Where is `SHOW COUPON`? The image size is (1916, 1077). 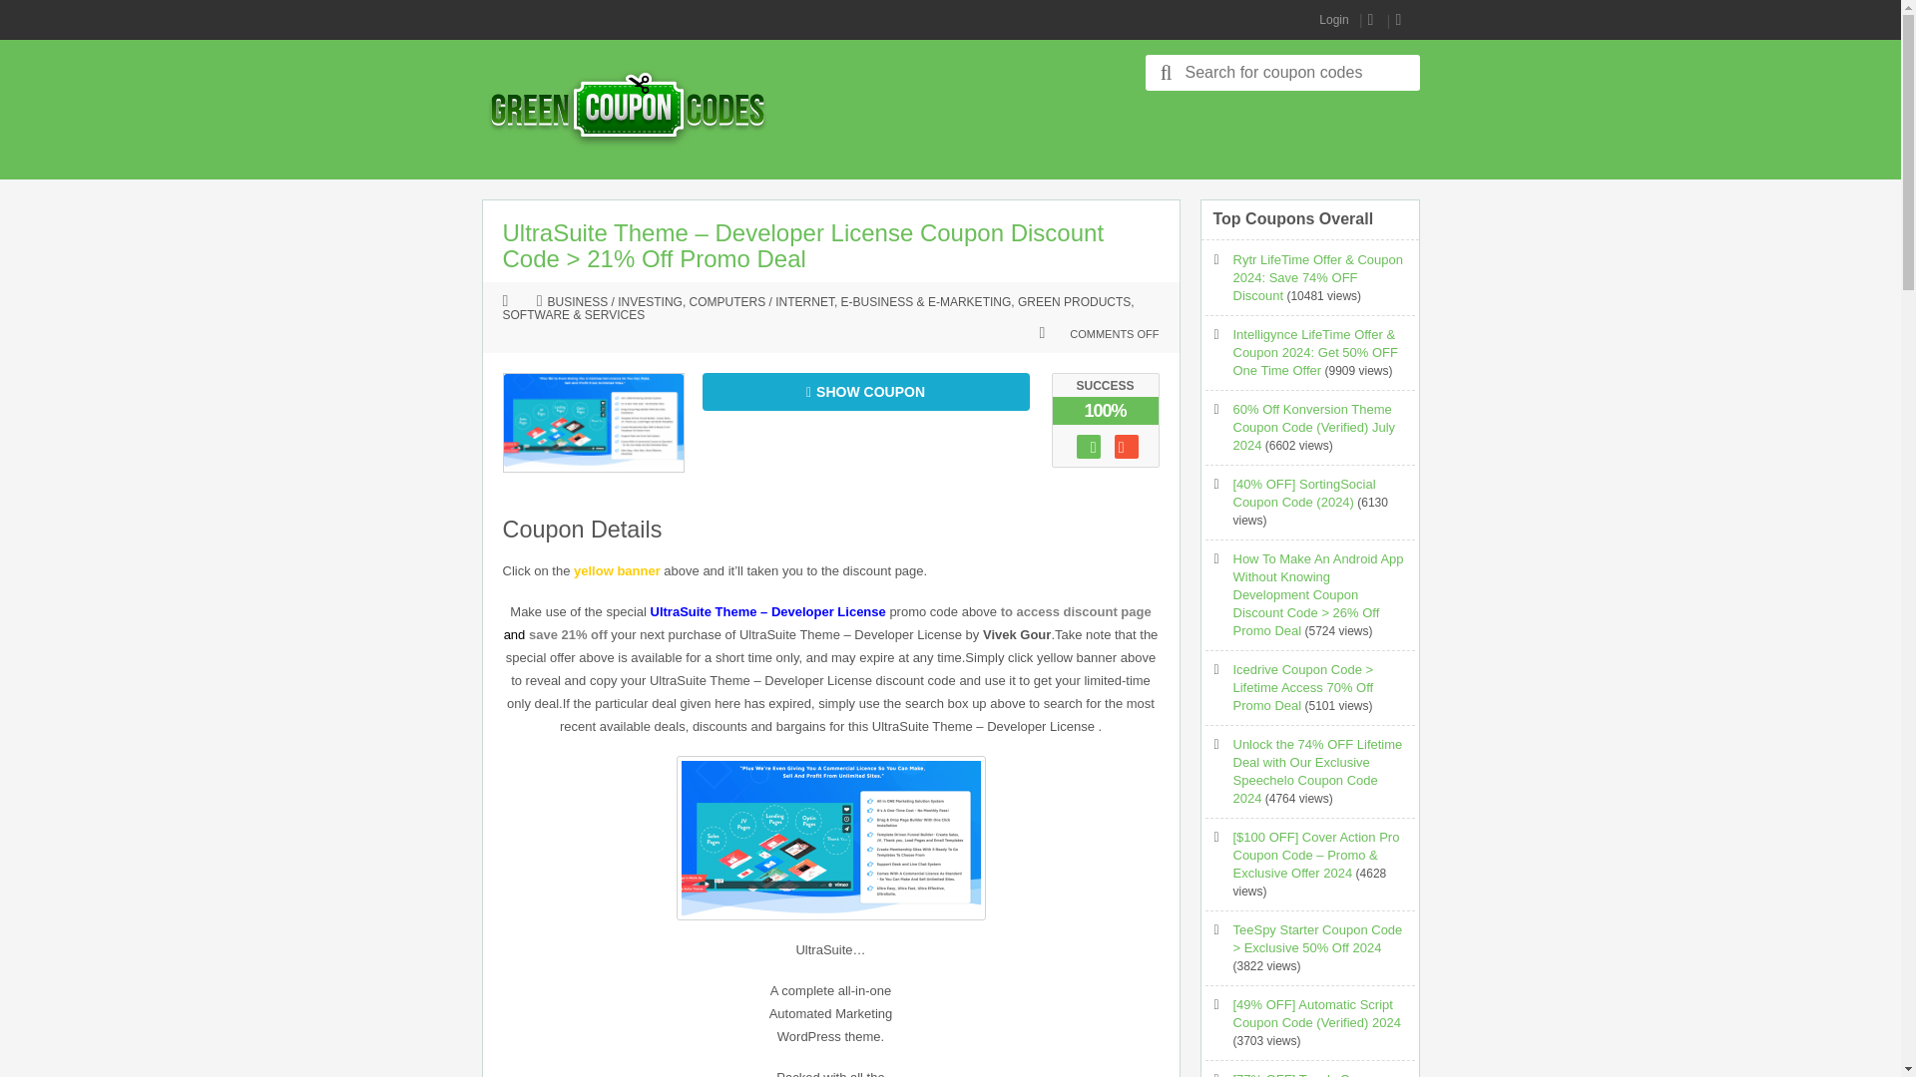
SHOW COUPON is located at coordinates (866, 391).